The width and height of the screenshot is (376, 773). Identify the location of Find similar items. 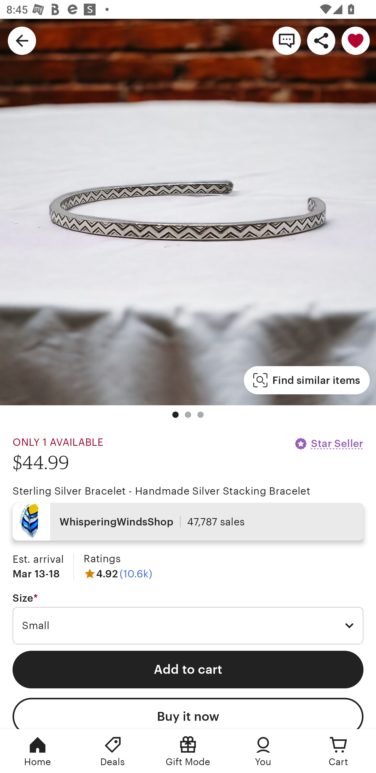
(307, 380).